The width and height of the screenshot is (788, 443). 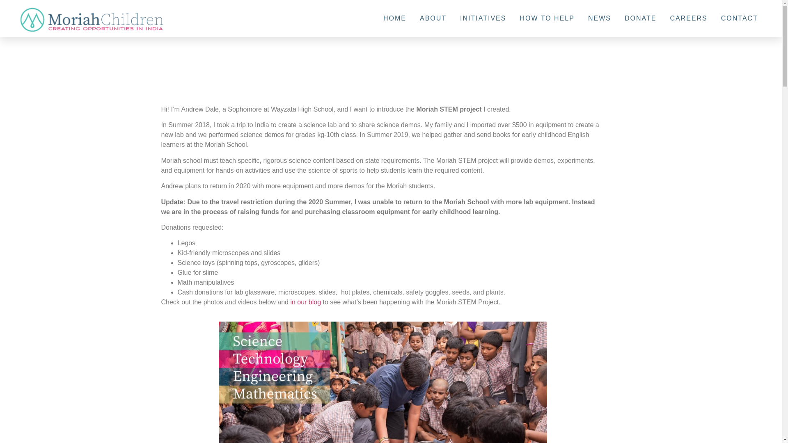 What do you see at coordinates (640, 18) in the screenshot?
I see `DONATE` at bounding box center [640, 18].